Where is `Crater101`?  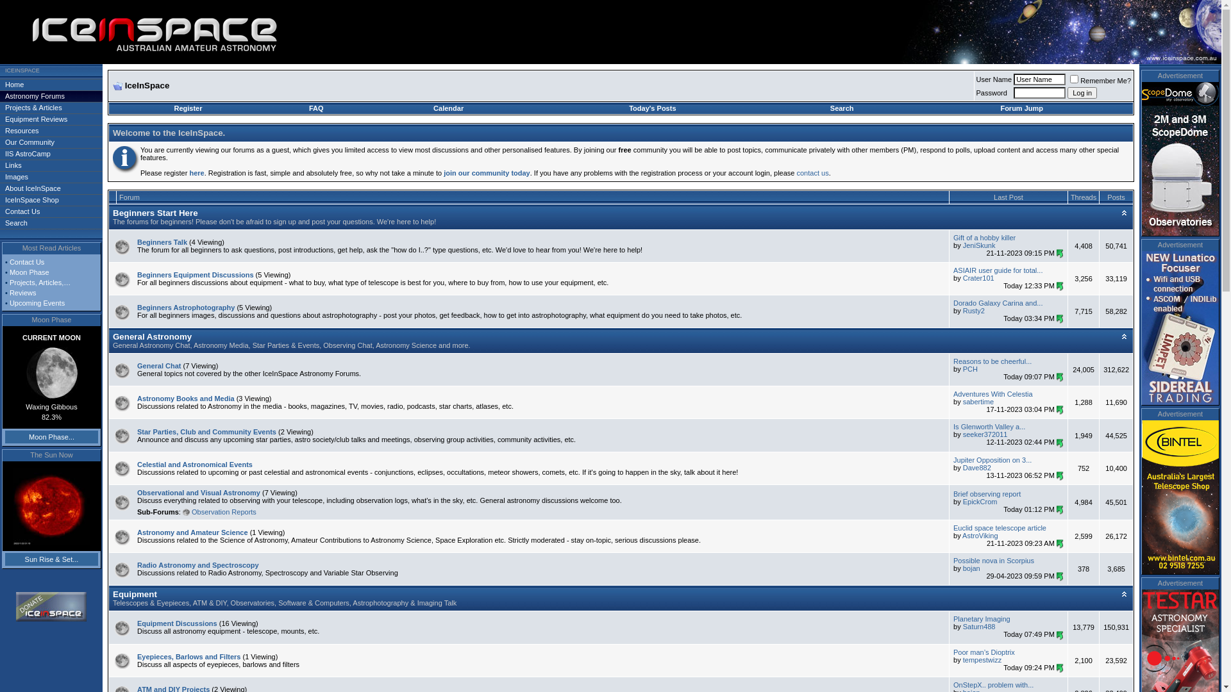
Crater101 is located at coordinates (978, 278).